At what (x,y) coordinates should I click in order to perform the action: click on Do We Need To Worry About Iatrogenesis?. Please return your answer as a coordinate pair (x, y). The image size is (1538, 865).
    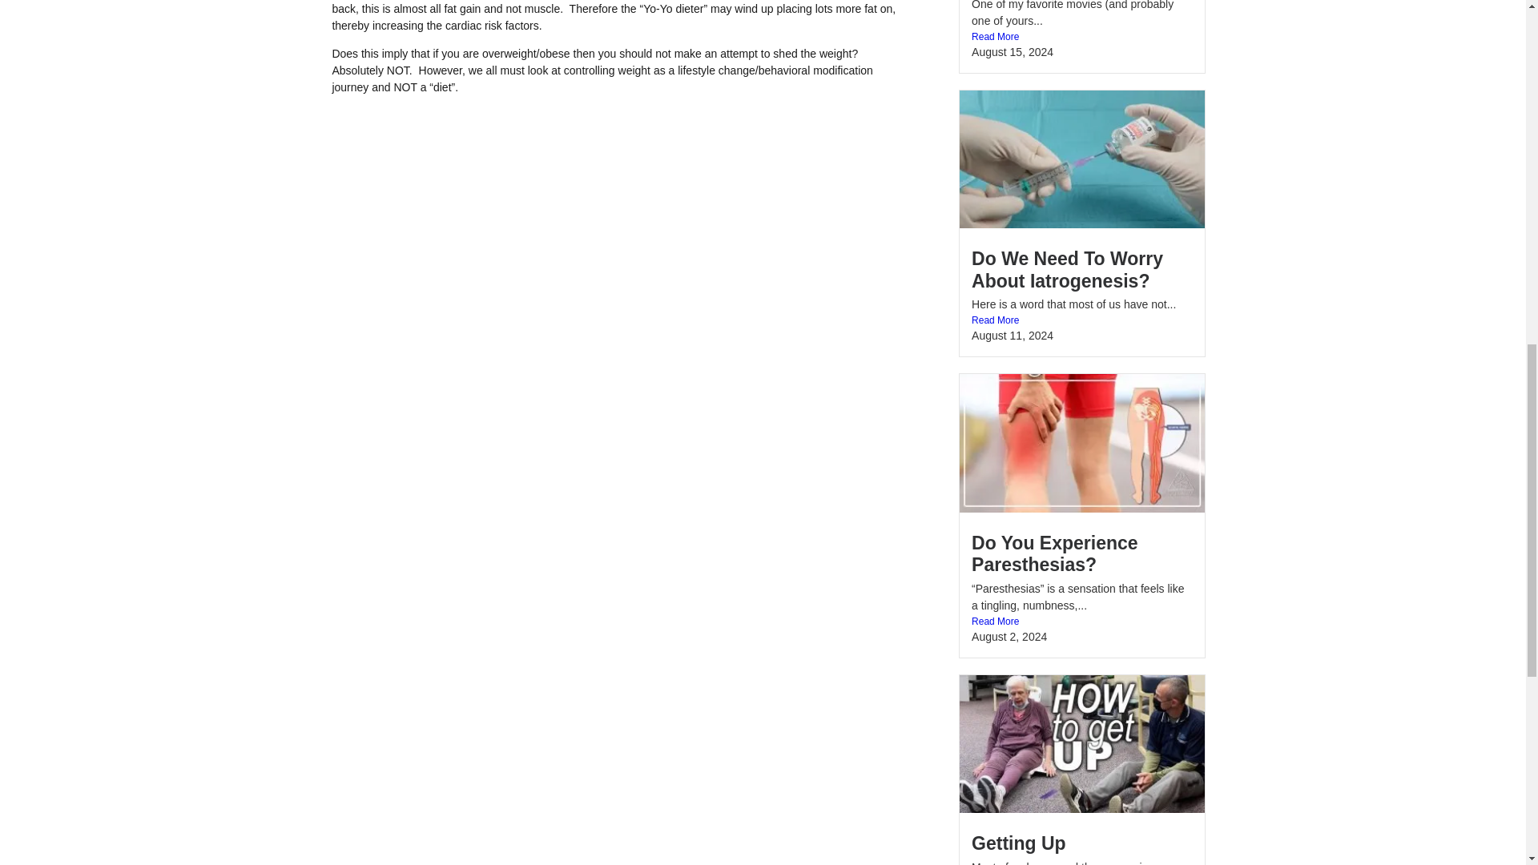
    Looking at the image, I should click on (1067, 269).